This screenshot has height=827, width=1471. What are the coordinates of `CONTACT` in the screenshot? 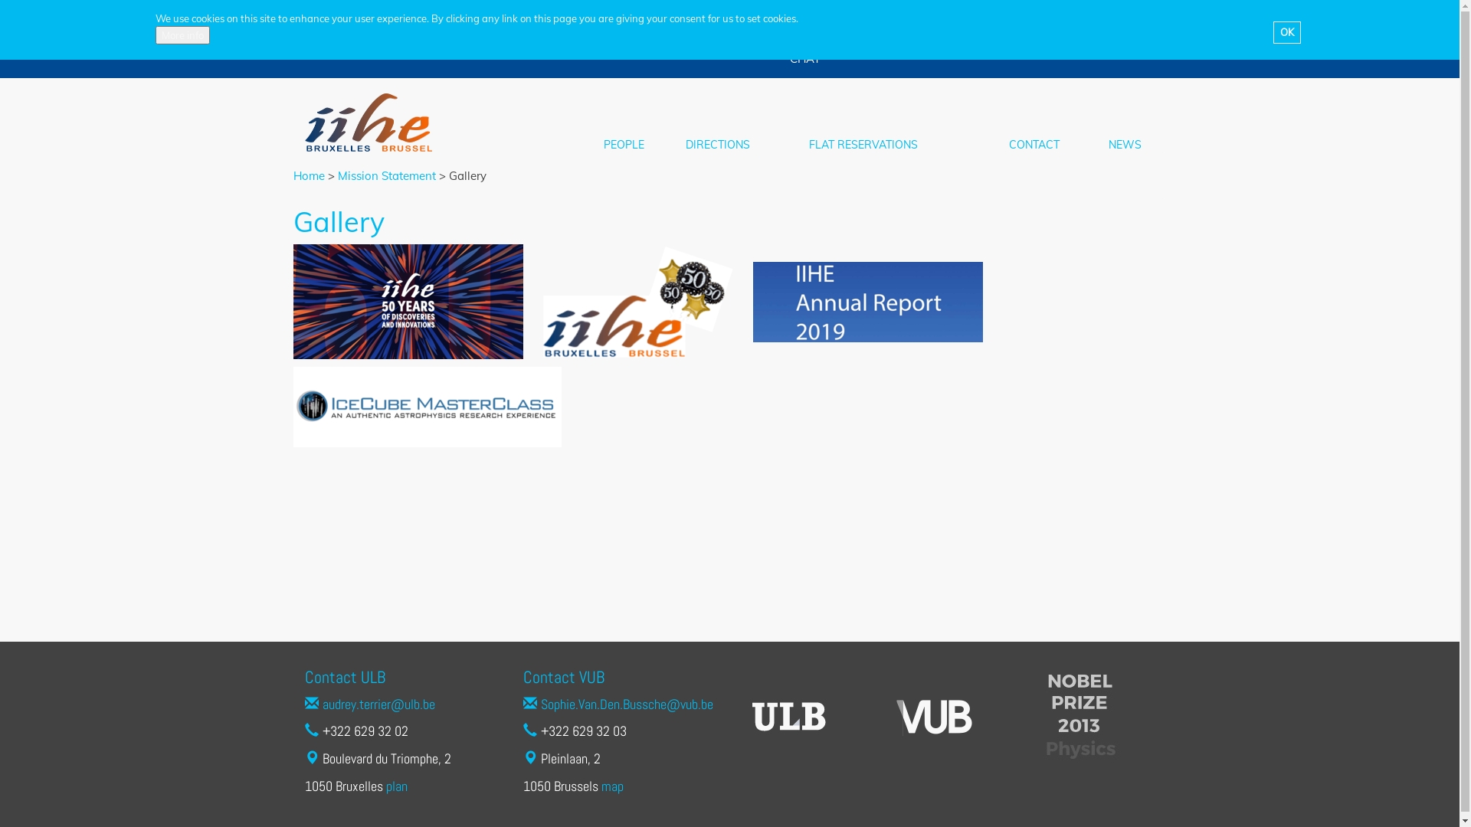 It's located at (1034, 145).